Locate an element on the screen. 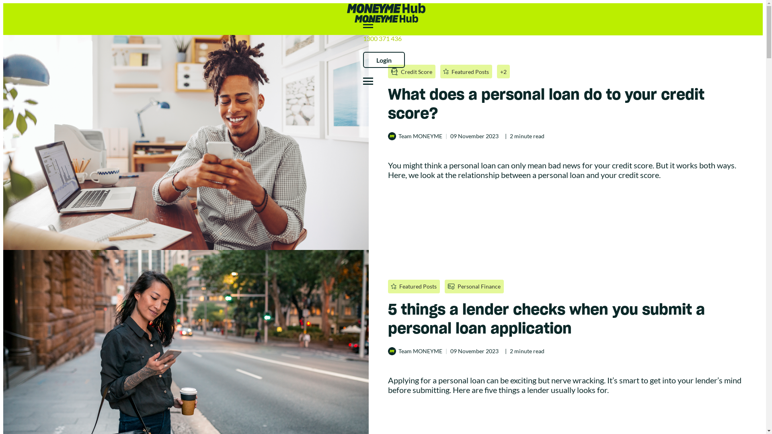  +2 is located at coordinates (503, 72).